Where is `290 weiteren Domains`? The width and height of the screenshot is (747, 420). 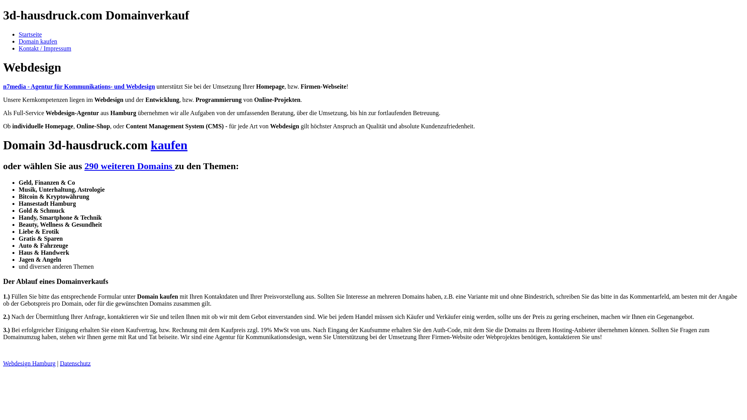
290 weiteren Domains is located at coordinates (130, 166).